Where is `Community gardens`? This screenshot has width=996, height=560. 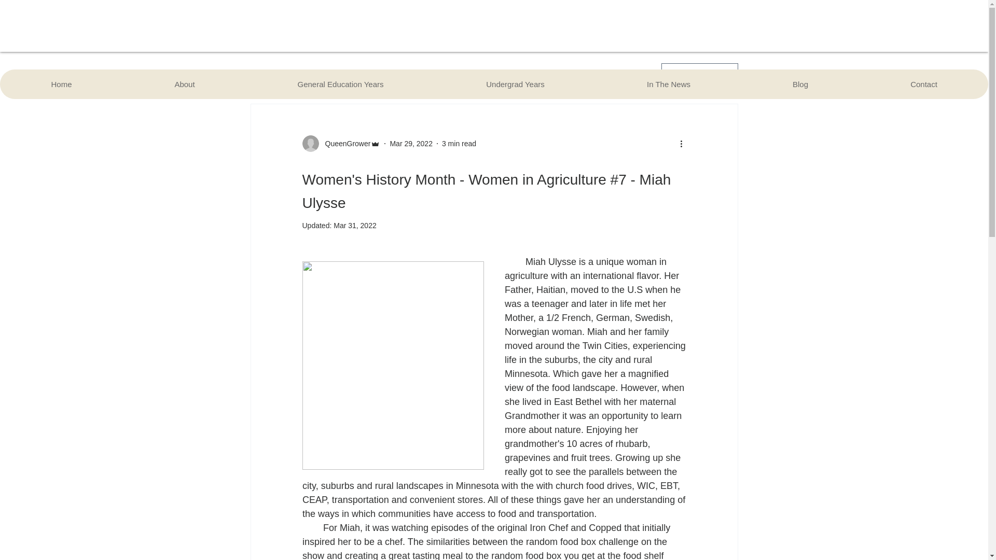
Community gardens is located at coordinates (566, 73).